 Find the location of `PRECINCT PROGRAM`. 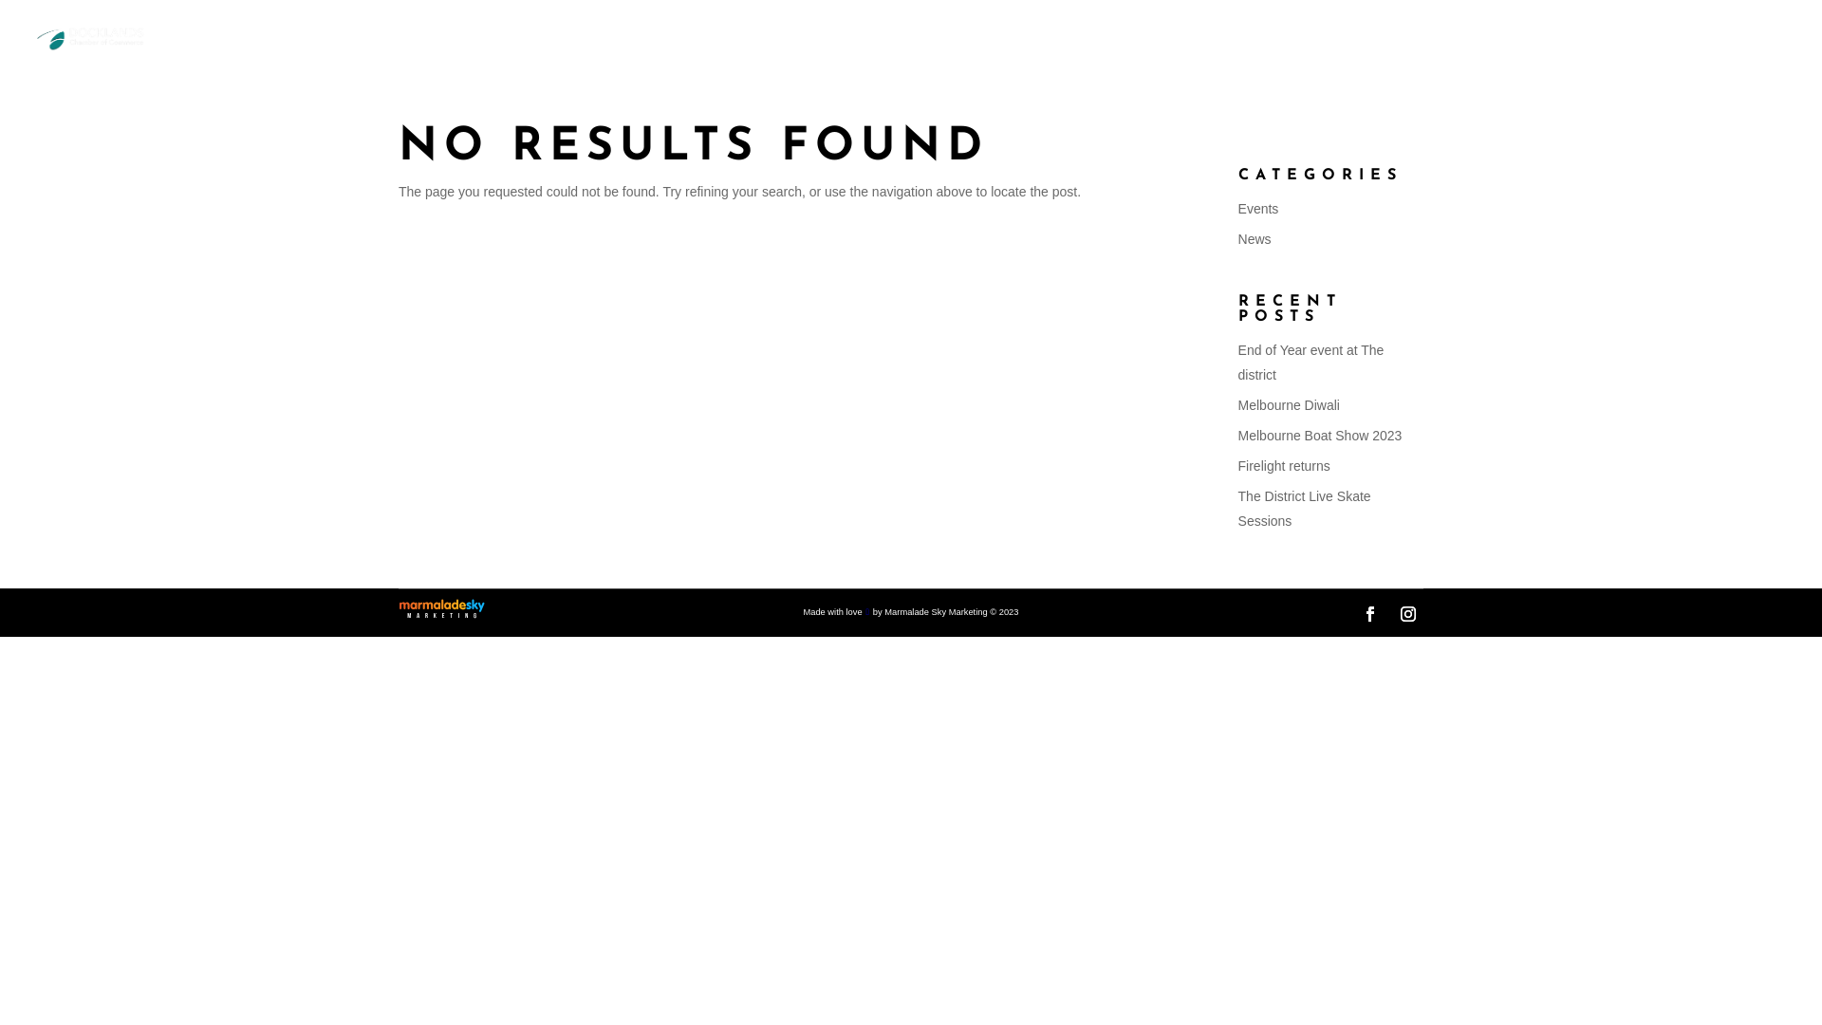

PRECINCT PROGRAM is located at coordinates (1006, 49).